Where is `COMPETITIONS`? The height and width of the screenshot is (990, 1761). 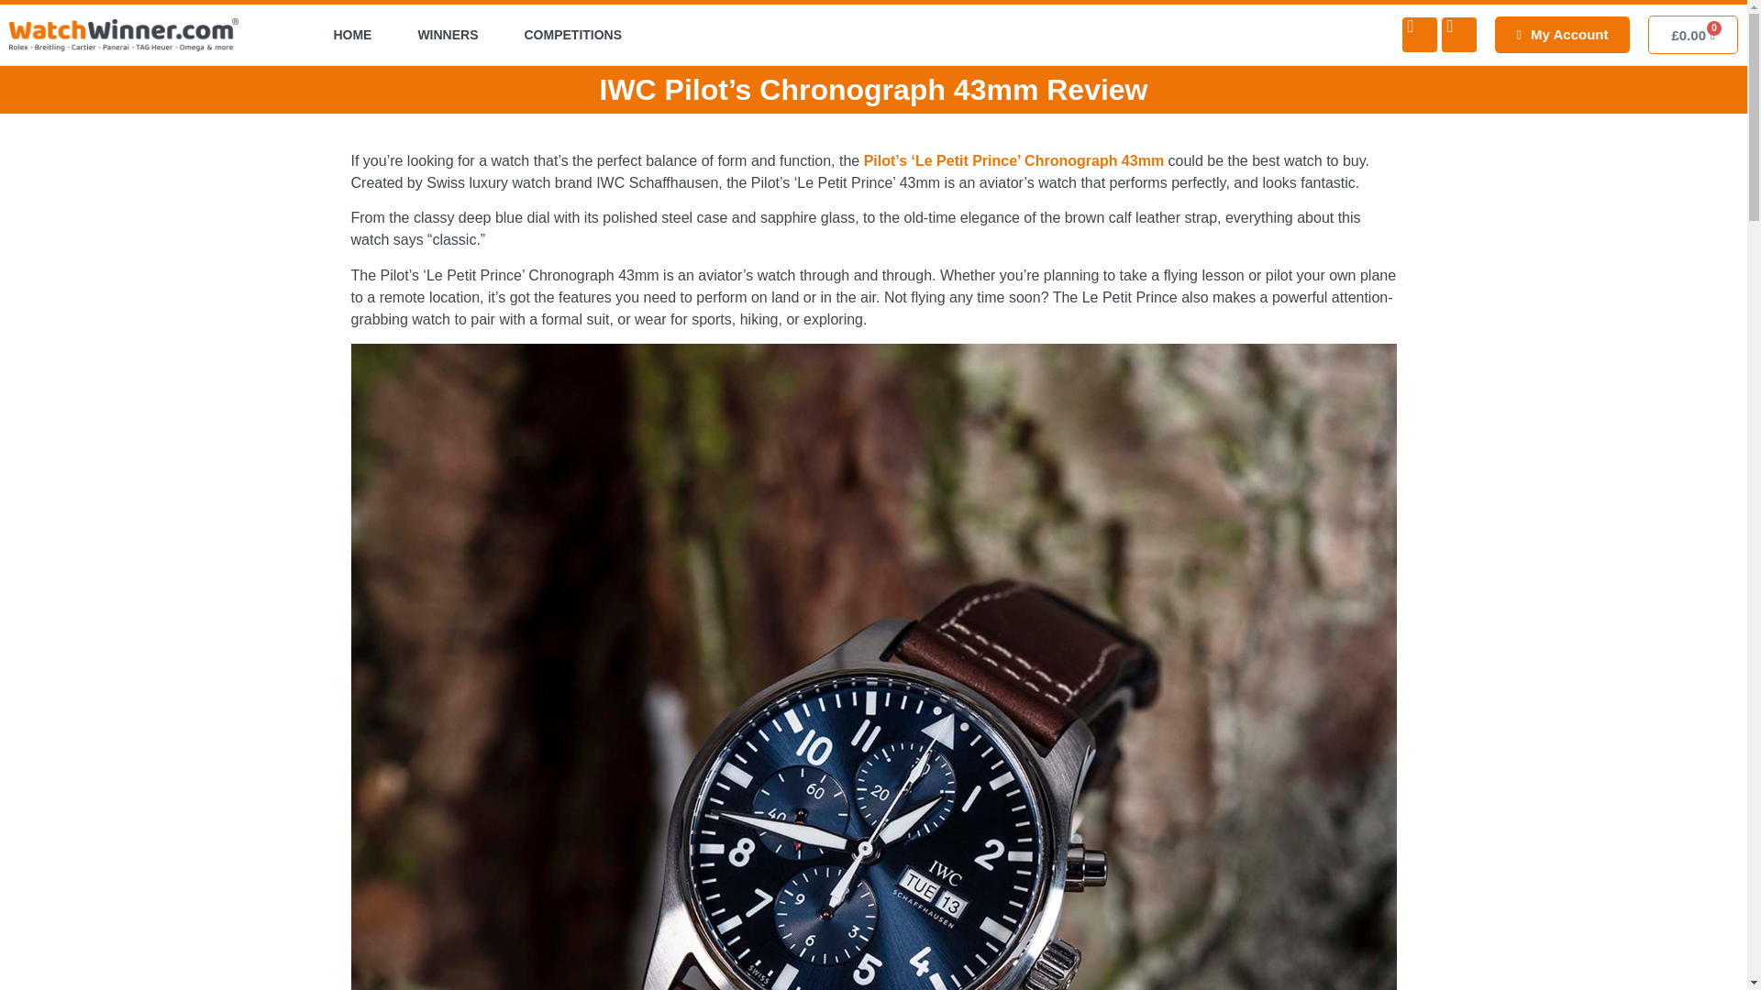 COMPETITIONS is located at coordinates (573, 35).